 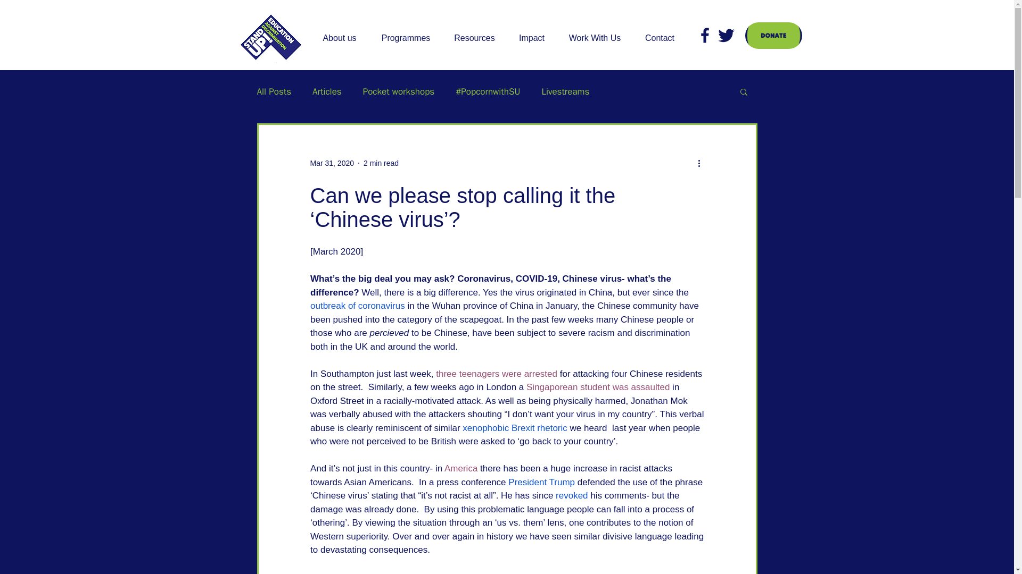 What do you see at coordinates (565, 90) in the screenshot?
I see `Livestreams` at bounding box center [565, 90].